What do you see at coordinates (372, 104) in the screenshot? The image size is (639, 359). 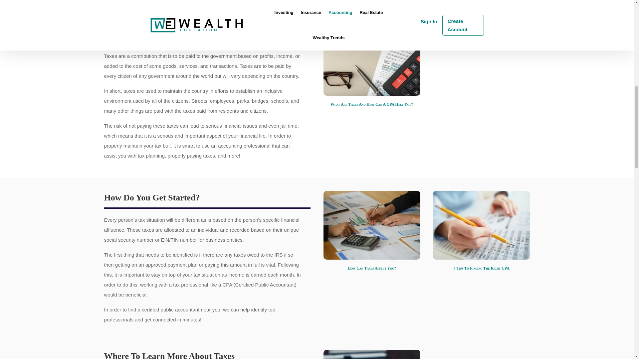 I see `What Are Taxes And How Can A CPA Help You?` at bounding box center [372, 104].